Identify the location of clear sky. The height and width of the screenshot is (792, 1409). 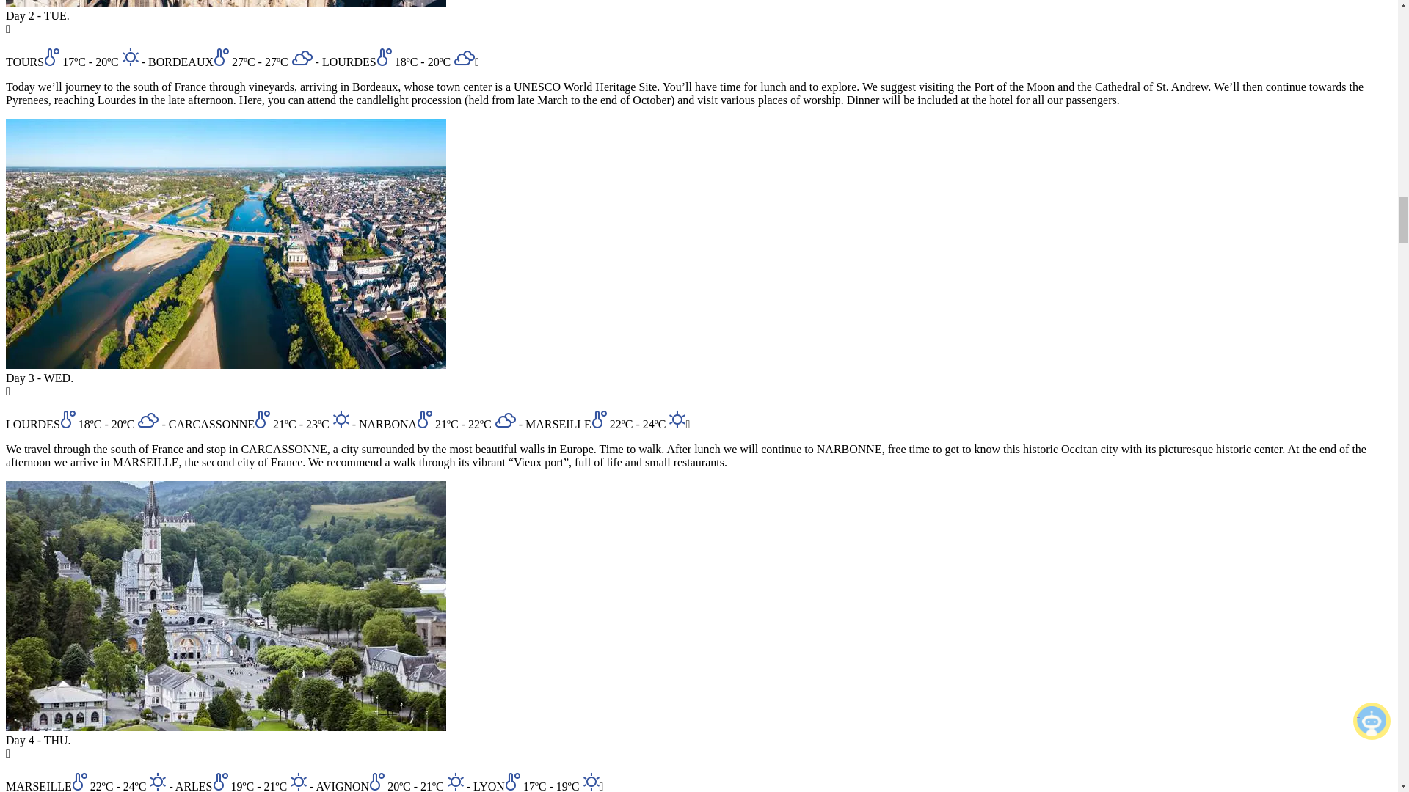
(677, 419).